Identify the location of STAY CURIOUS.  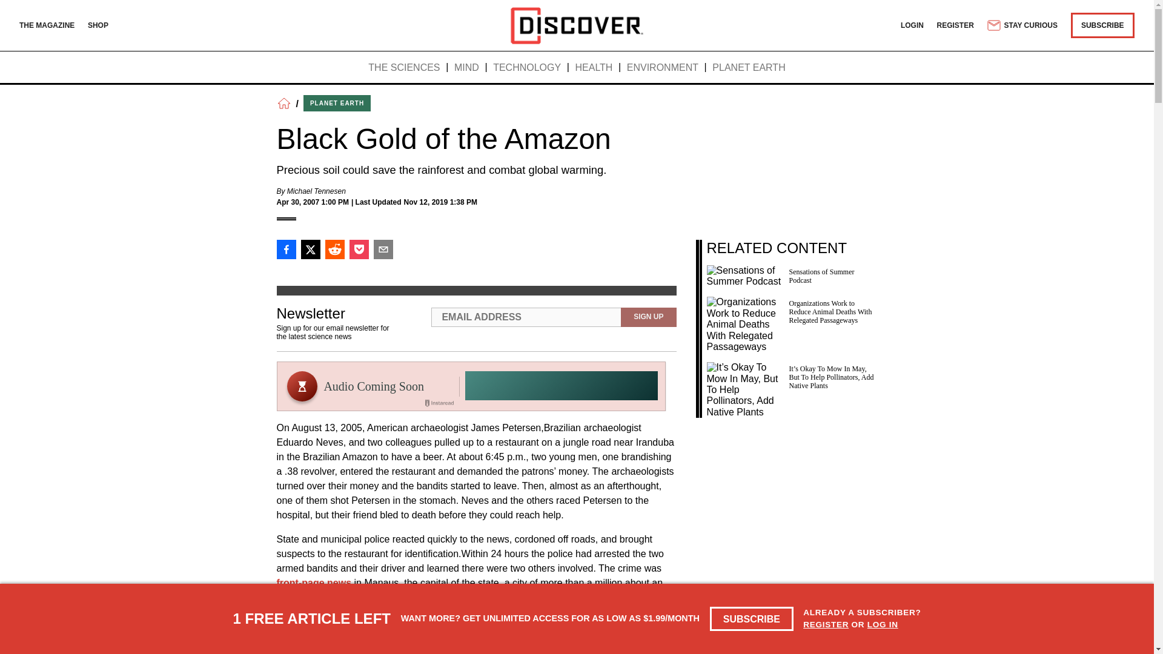
(1021, 25).